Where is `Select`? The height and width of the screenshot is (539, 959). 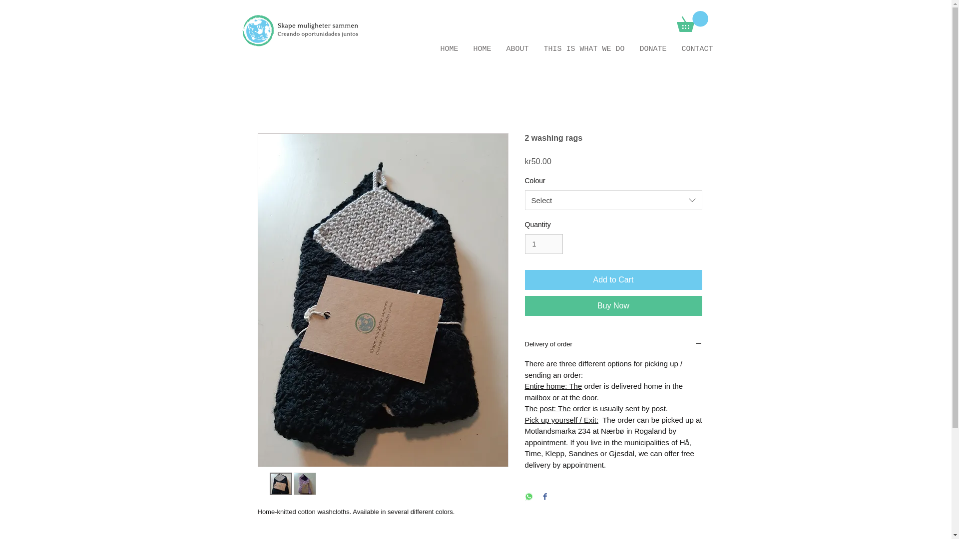
Select is located at coordinates (613, 200).